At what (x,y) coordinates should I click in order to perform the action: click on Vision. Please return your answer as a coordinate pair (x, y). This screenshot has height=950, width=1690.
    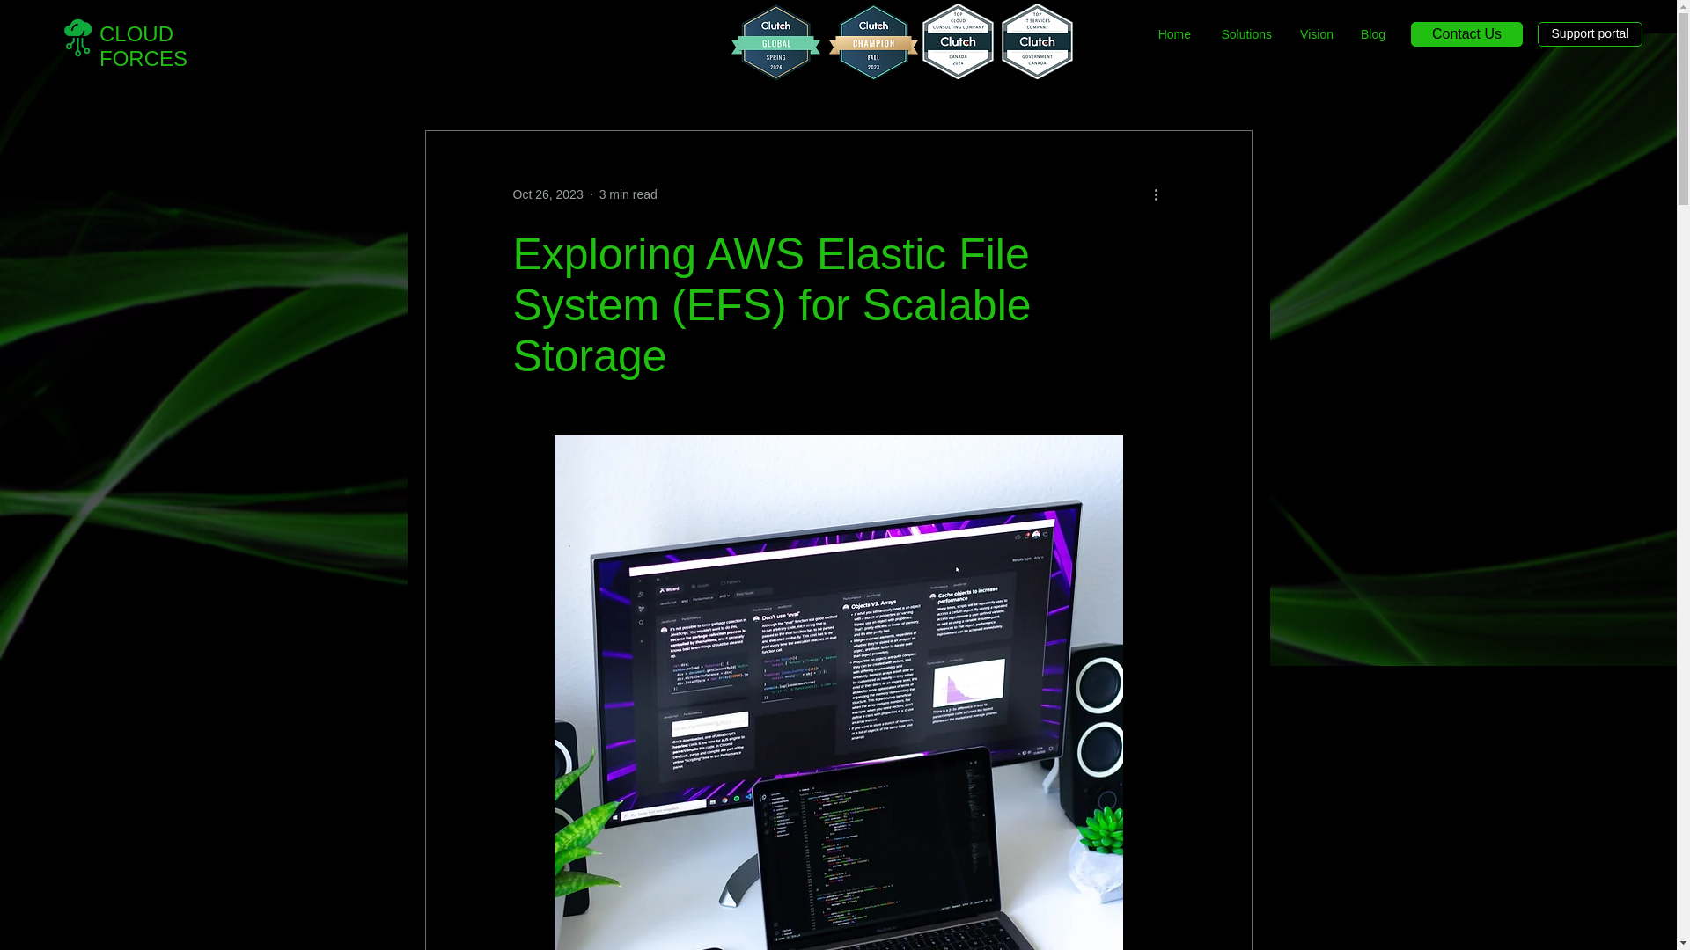
    Looking at the image, I should click on (1315, 33).